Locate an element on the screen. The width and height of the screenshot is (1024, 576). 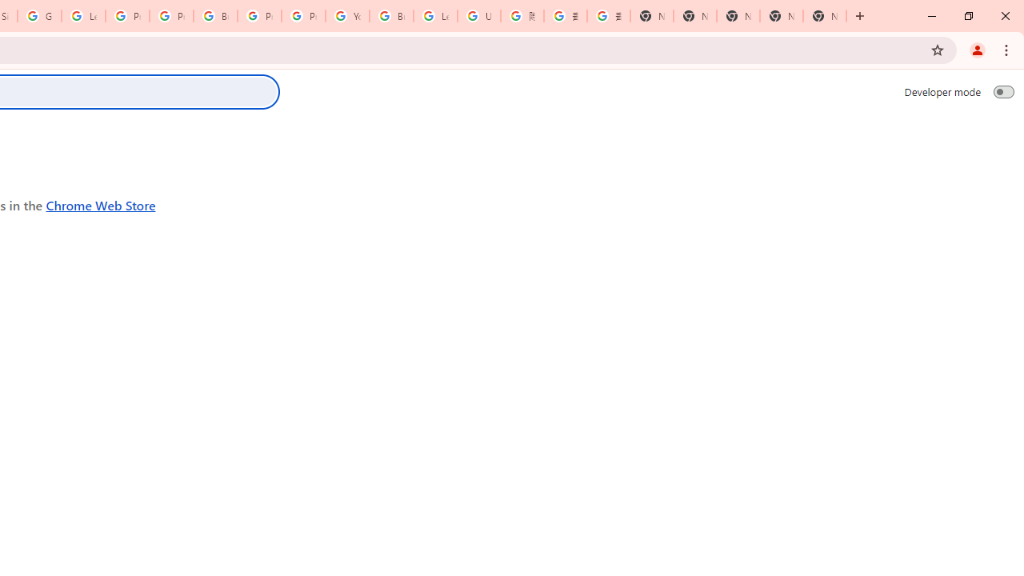
New Tab is located at coordinates (824, 16).